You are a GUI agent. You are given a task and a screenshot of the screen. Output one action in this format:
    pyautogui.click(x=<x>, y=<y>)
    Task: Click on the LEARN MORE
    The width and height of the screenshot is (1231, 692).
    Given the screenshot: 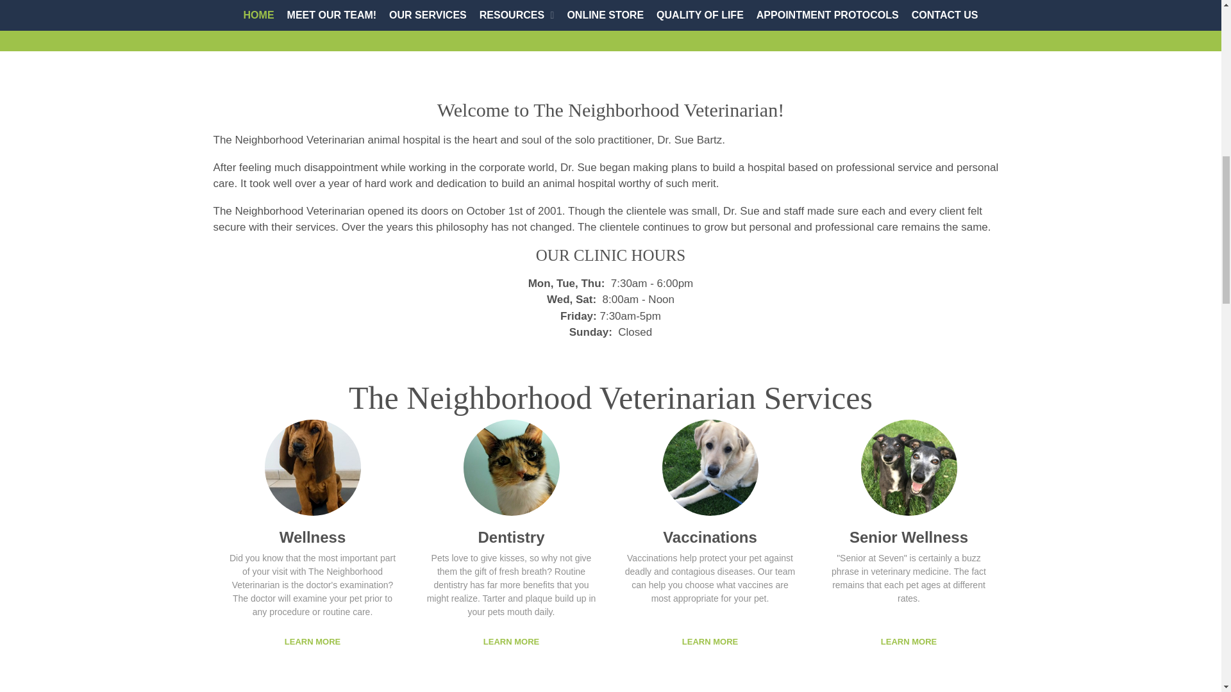 What is the action you would take?
    pyautogui.click(x=909, y=641)
    